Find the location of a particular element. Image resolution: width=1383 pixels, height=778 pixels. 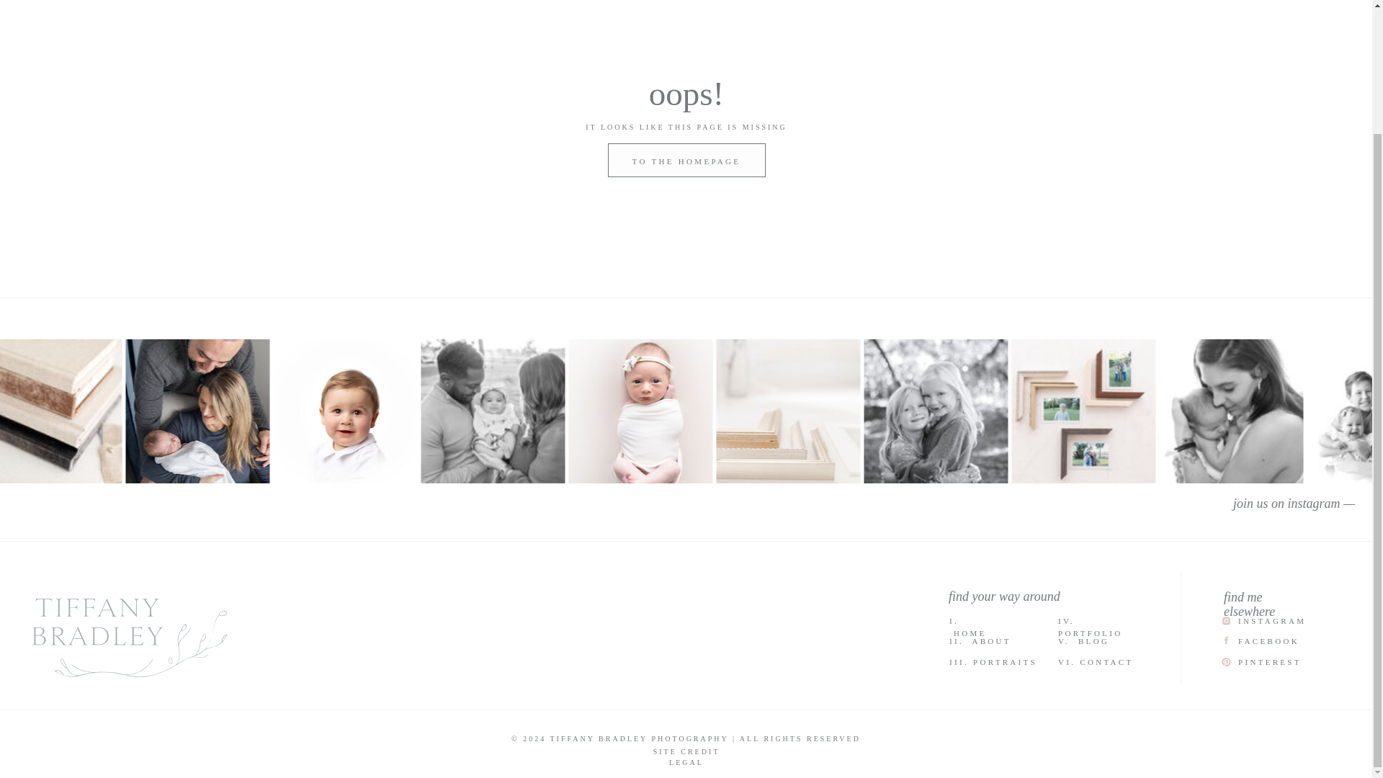

III. PORTRAITS is located at coordinates (993, 661).